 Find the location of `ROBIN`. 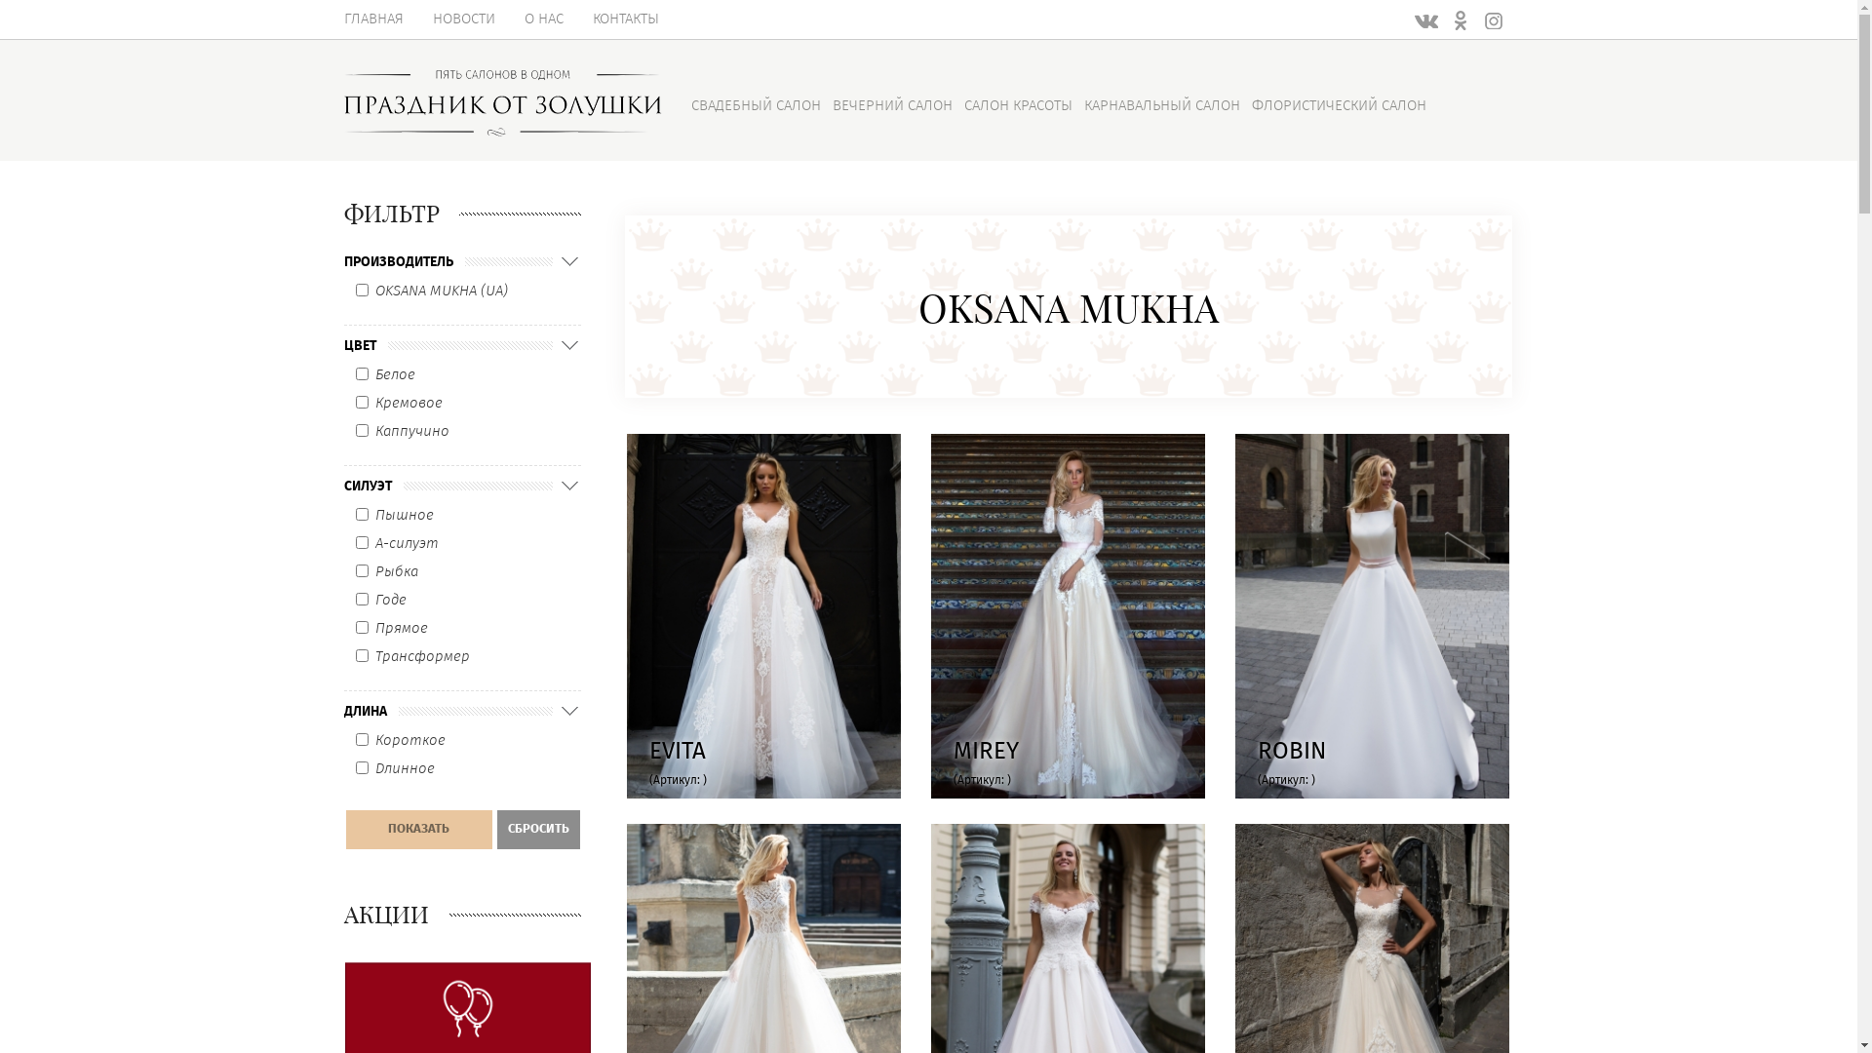

ROBIN is located at coordinates (1371, 616).